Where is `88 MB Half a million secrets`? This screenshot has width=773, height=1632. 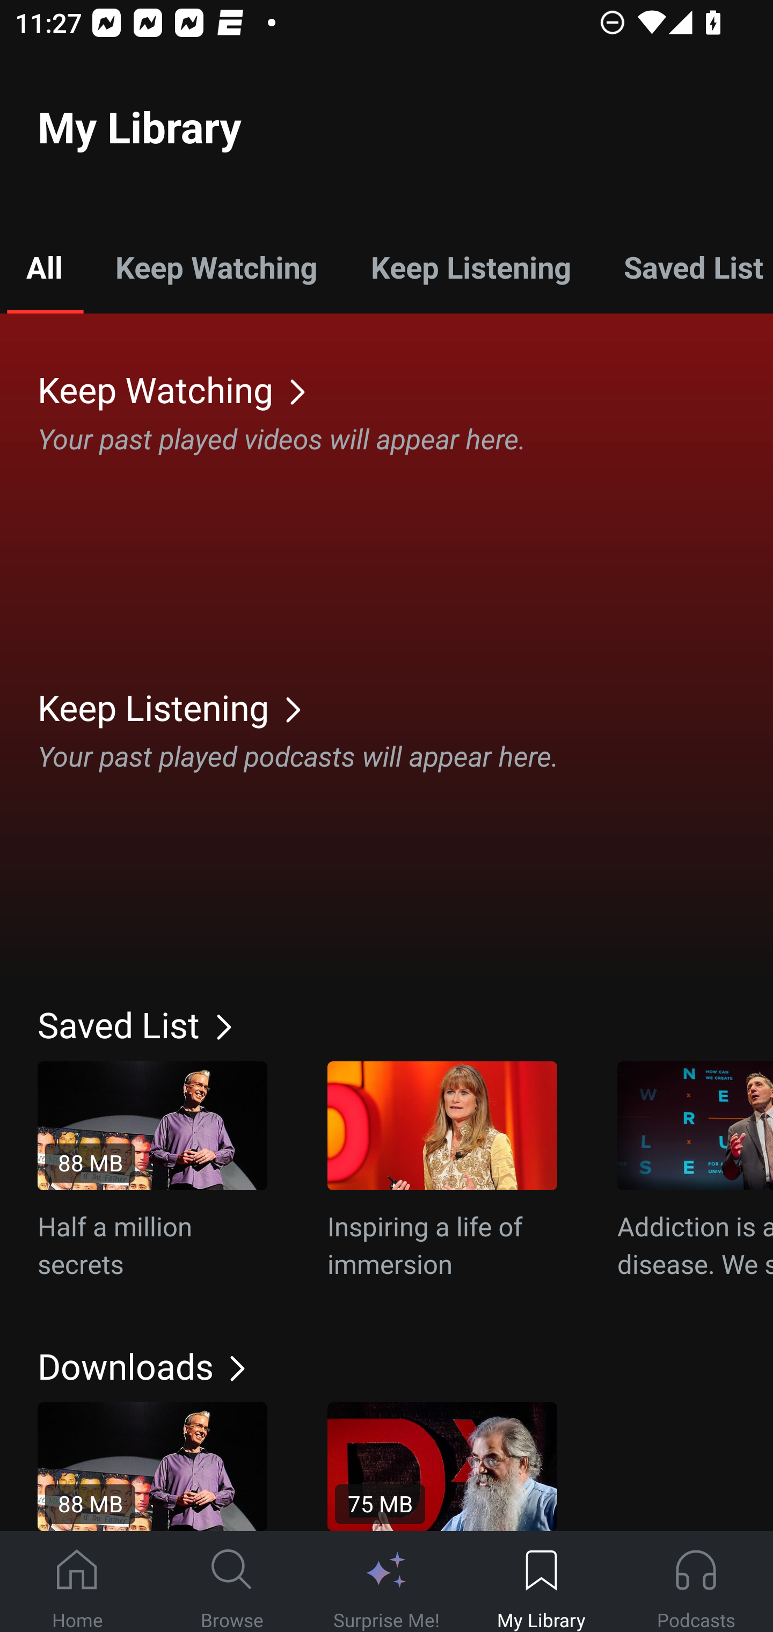 88 MB Half a million secrets is located at coordinates (152, 1171).